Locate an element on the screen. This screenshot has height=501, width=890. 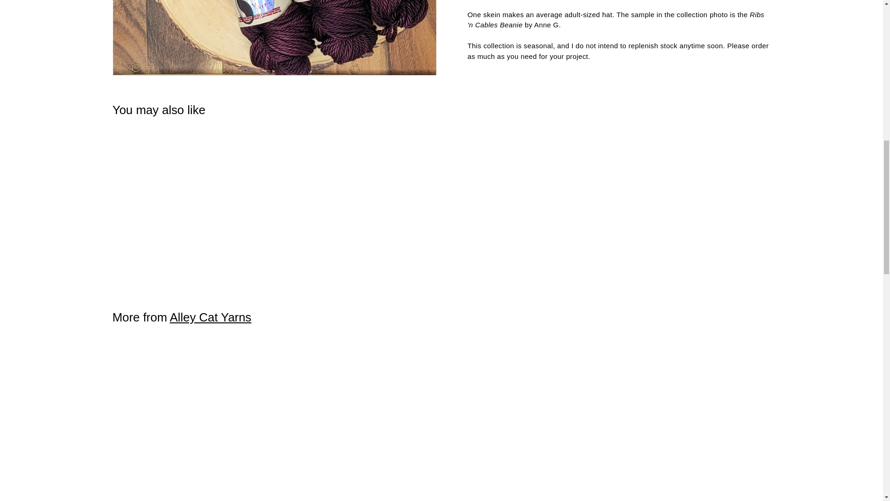
Alley Cat Yarns is located at coordinates (210, 317).